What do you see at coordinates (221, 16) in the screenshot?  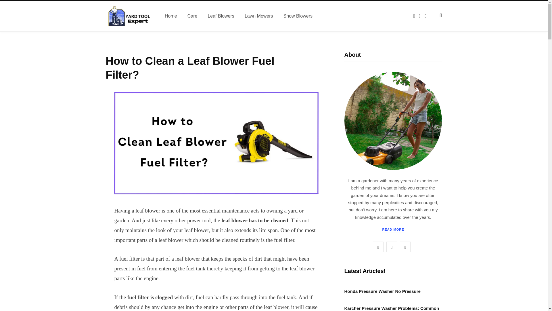 I see `Leaf Blowers` at bounding box center [221, 16].